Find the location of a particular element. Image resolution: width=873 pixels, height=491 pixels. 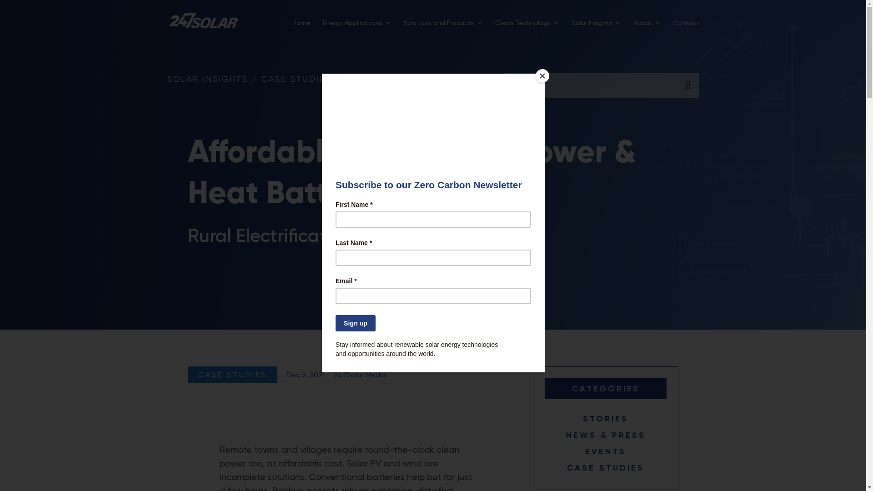

Clean Technology is located at coordinates (527, 30).